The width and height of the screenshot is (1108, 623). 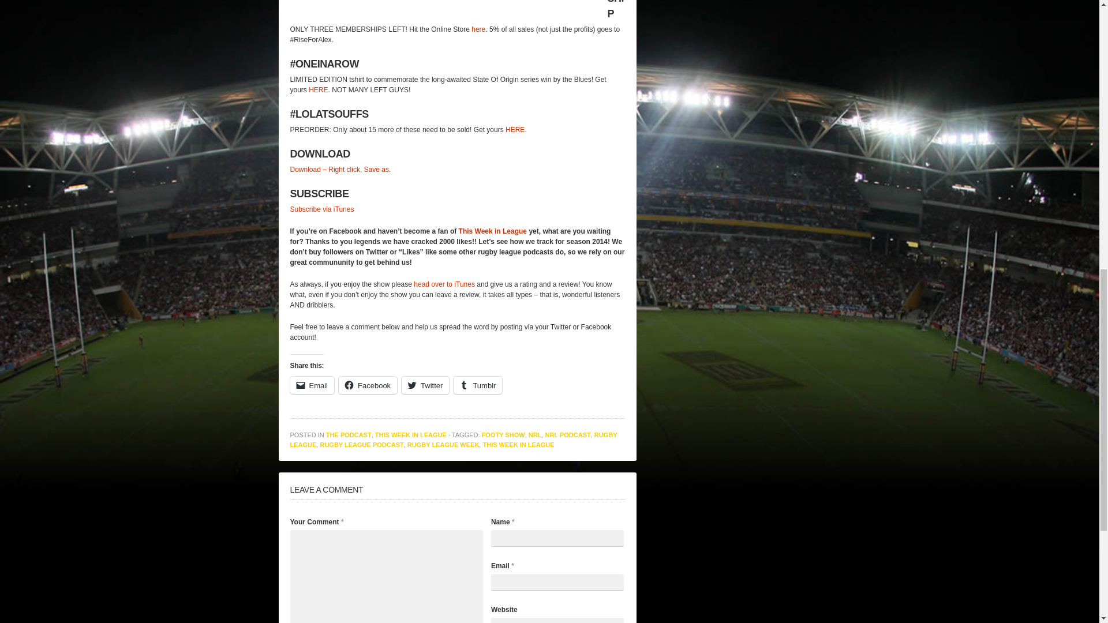 I want to click on Tumblr, so click(x=477, y=385).